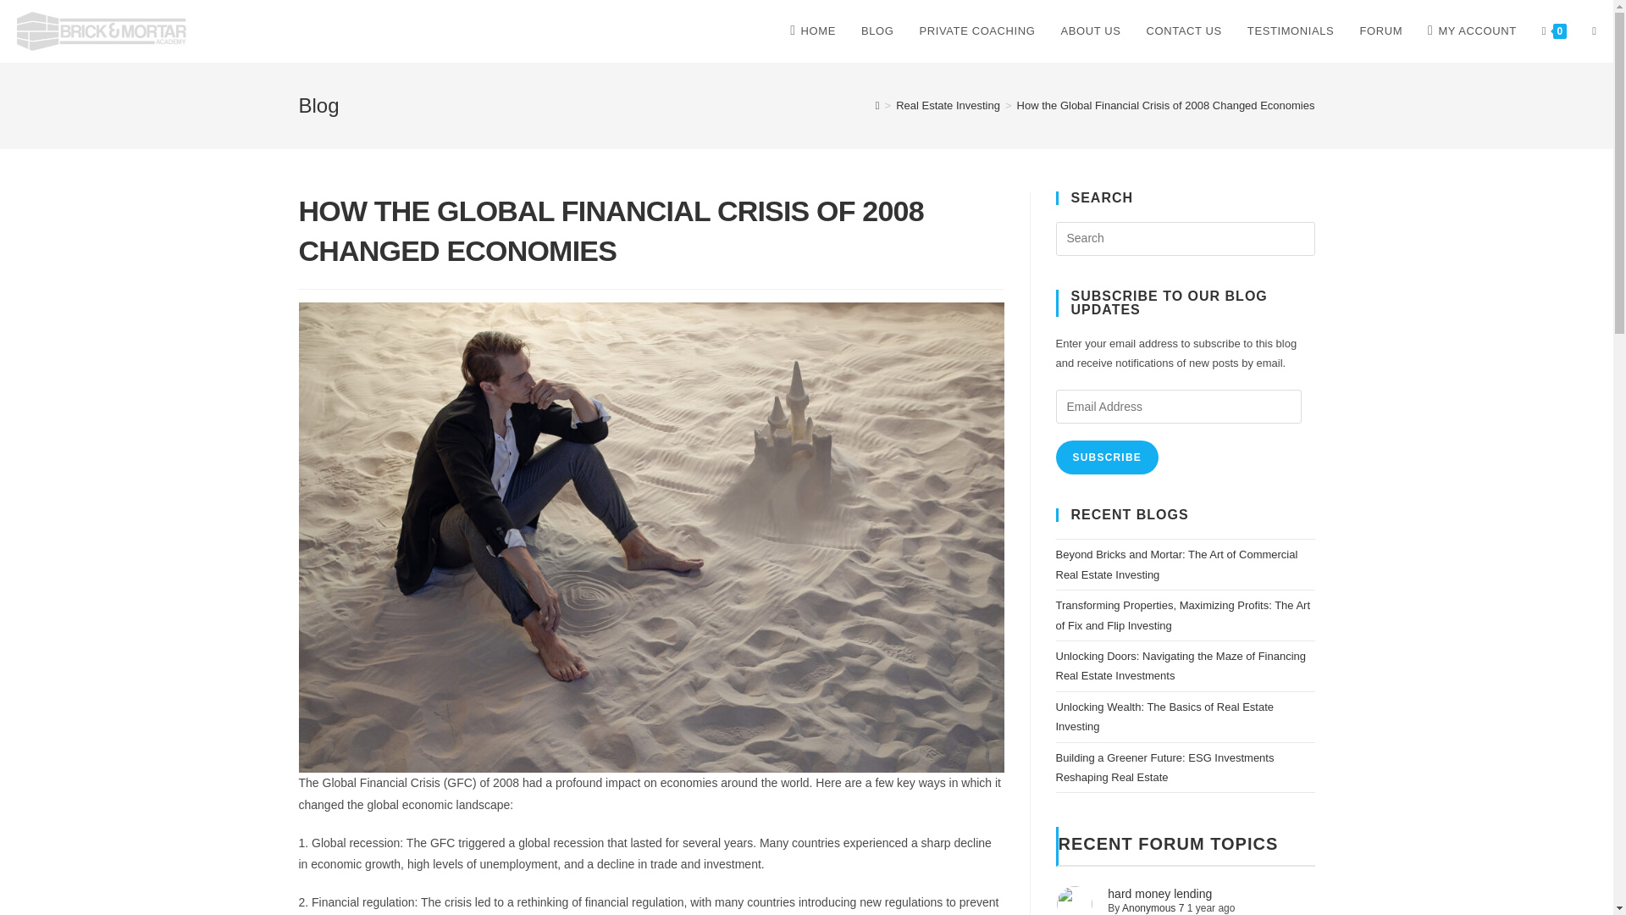 The height and width of the screenshot is (915, 1626). Describe the element at coordinates (1472, 31) in the screenshot. I see `MY ACCOUNT` at that location.